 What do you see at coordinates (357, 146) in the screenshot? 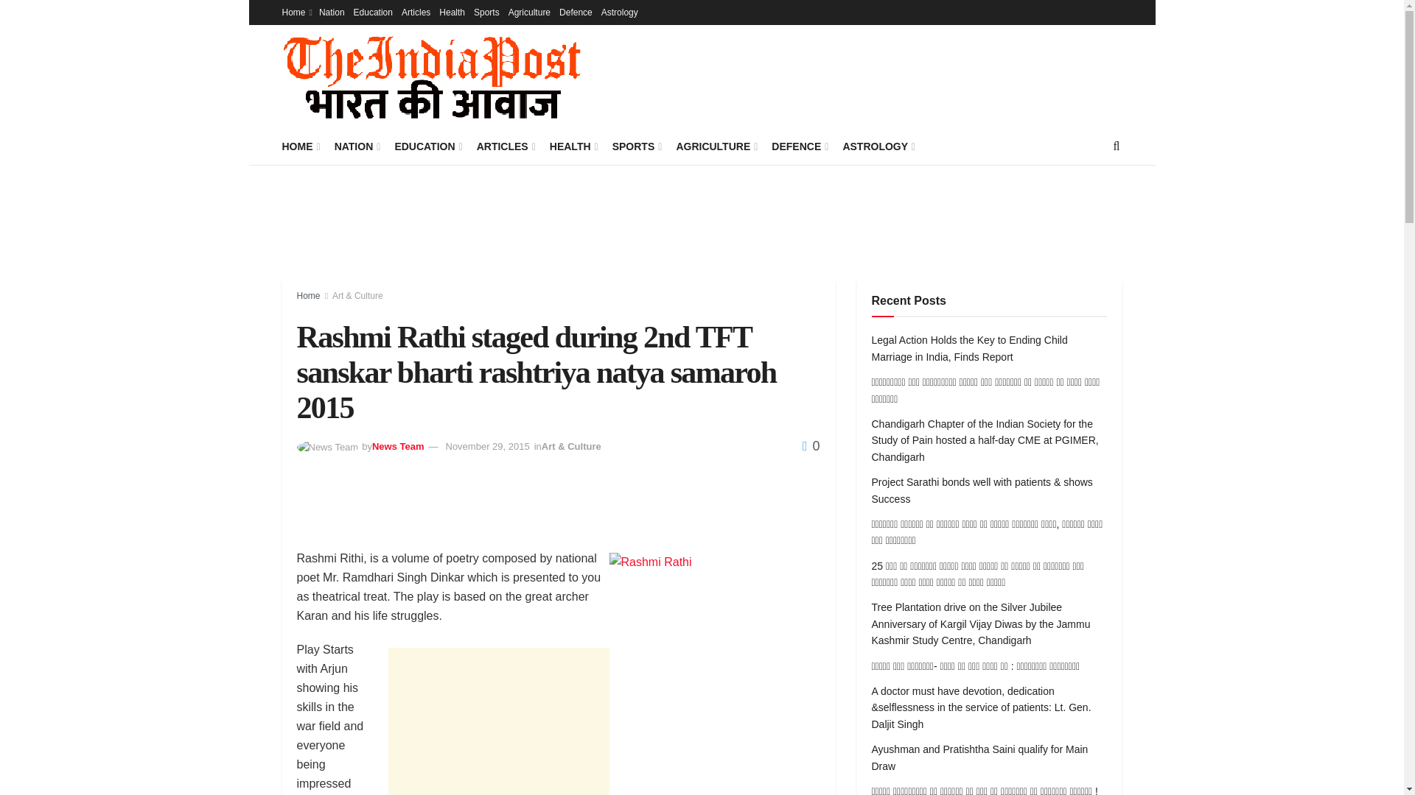
I see `NATION` at bounding box center [357, 146].